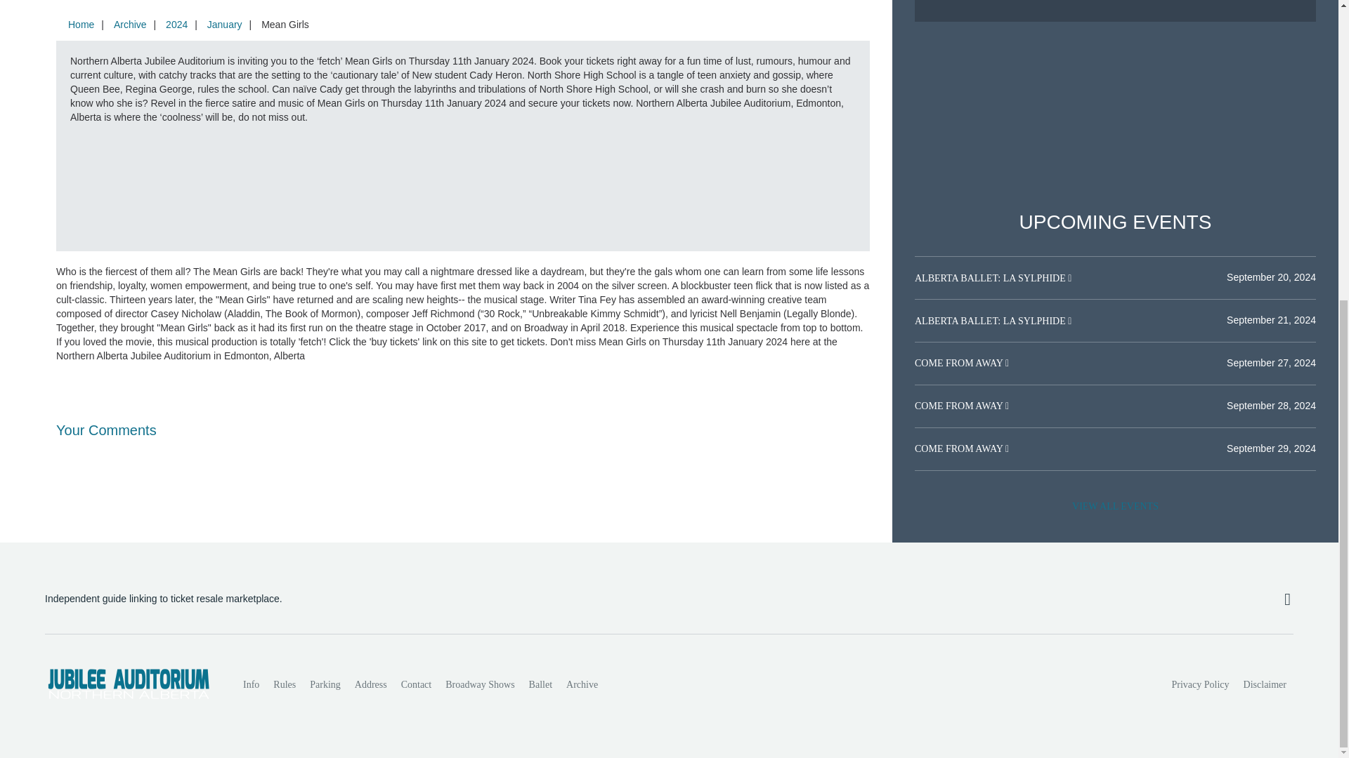 The height and width of the screenshot is (758, 1349). What do you see at coordinates (176, 25) in the screenshot?
I see `2024` at bounding box center [176, 25].